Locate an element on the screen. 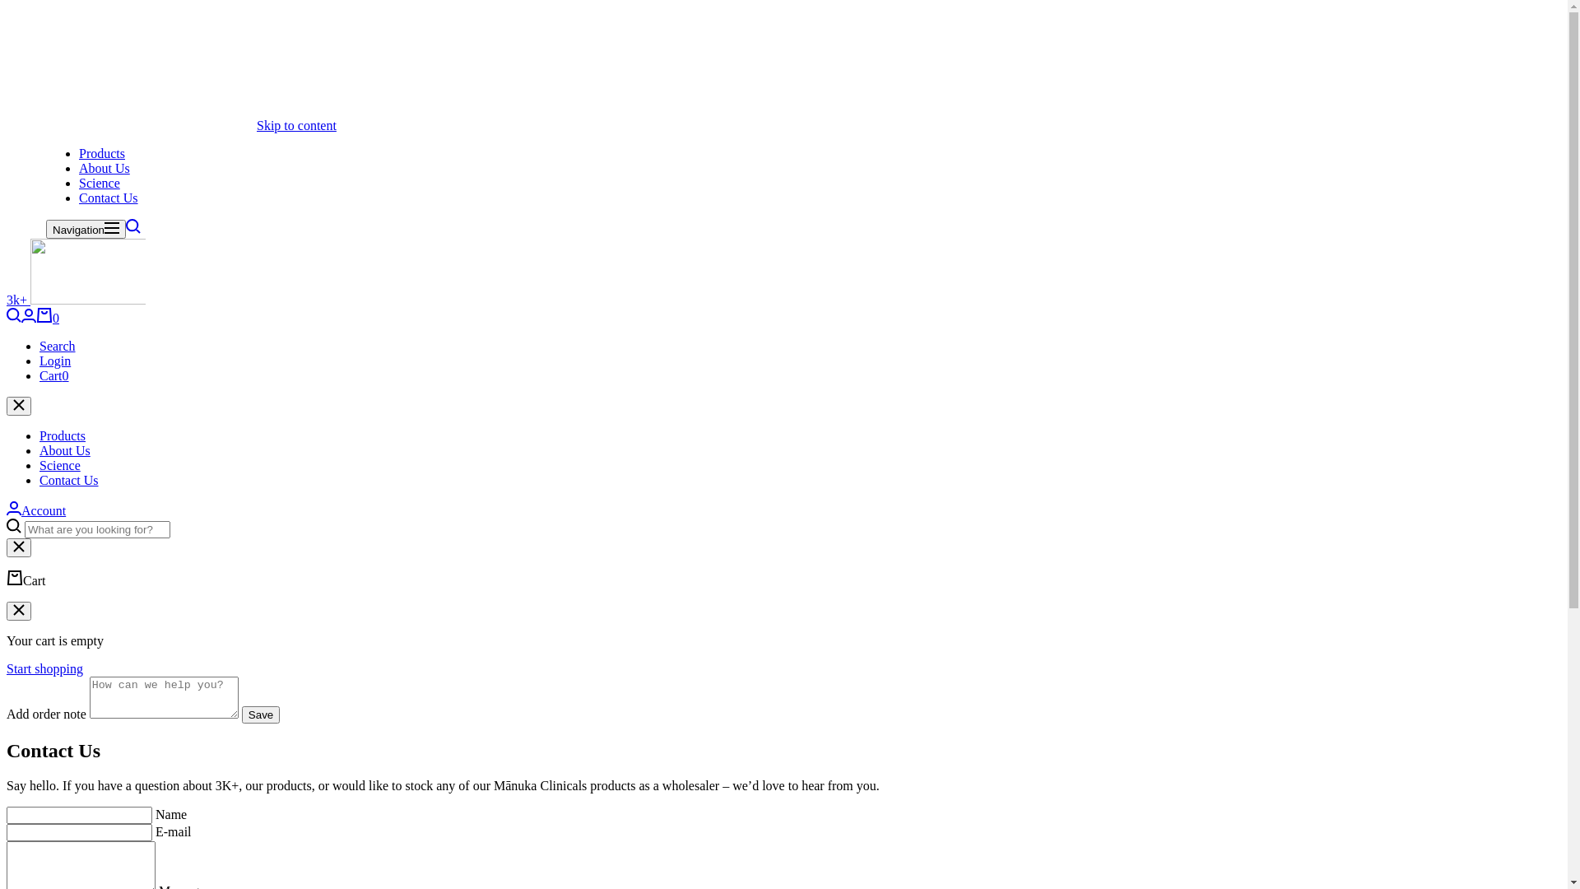  Account is located at coordinates (36, 510).